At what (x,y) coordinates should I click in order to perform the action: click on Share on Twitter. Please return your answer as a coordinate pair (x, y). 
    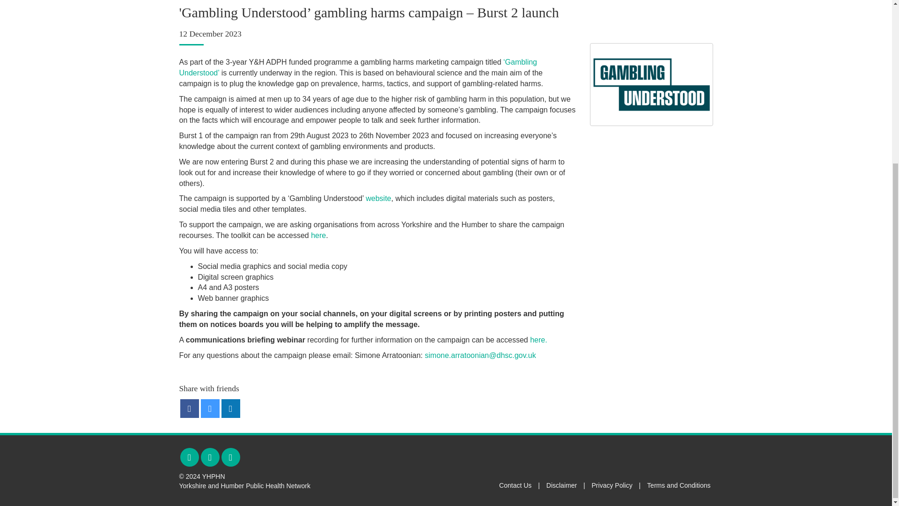
    Looking at the image, I should click on (210, 409).